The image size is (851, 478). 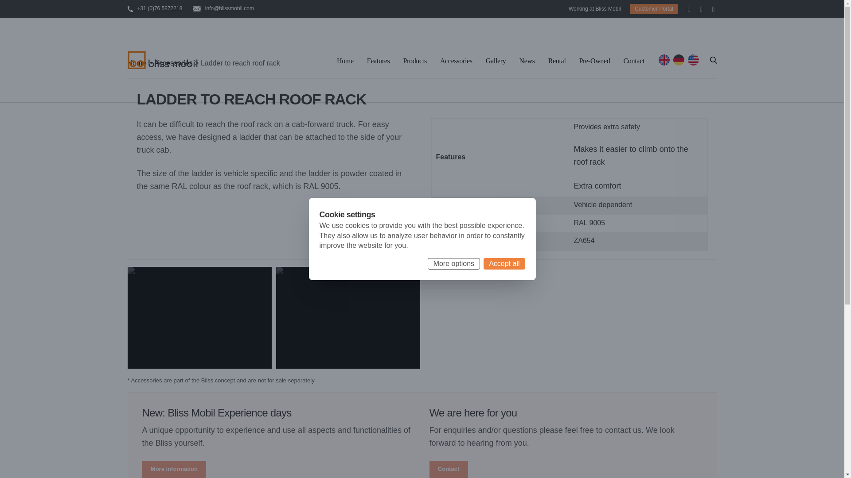 What do you see at coordinates (174, 469) in the screenshot?
I see `More information` at bounding box center [174, 469].